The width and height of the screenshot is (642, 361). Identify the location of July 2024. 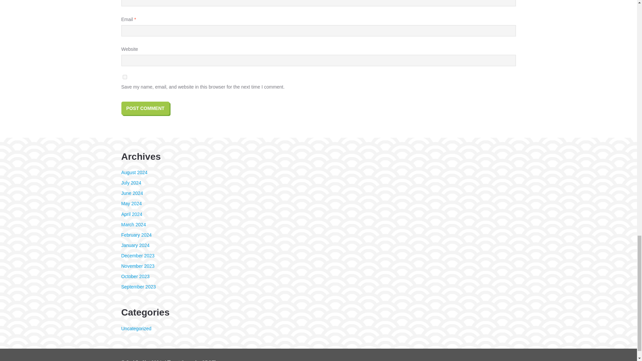
(131, 183).